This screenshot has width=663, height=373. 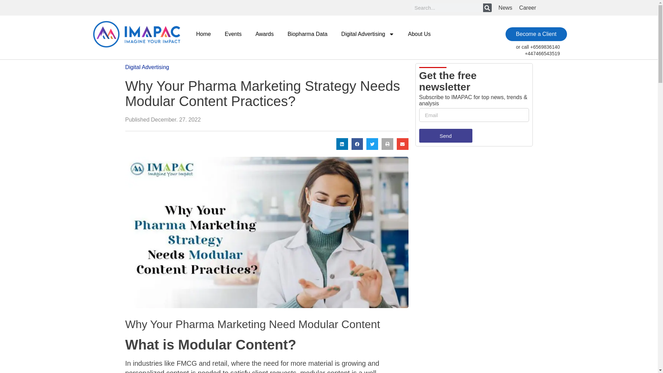 What do you see at coordinates (528, 8) in the screenshot?
I see `Career` at bounding box center [528, 8].